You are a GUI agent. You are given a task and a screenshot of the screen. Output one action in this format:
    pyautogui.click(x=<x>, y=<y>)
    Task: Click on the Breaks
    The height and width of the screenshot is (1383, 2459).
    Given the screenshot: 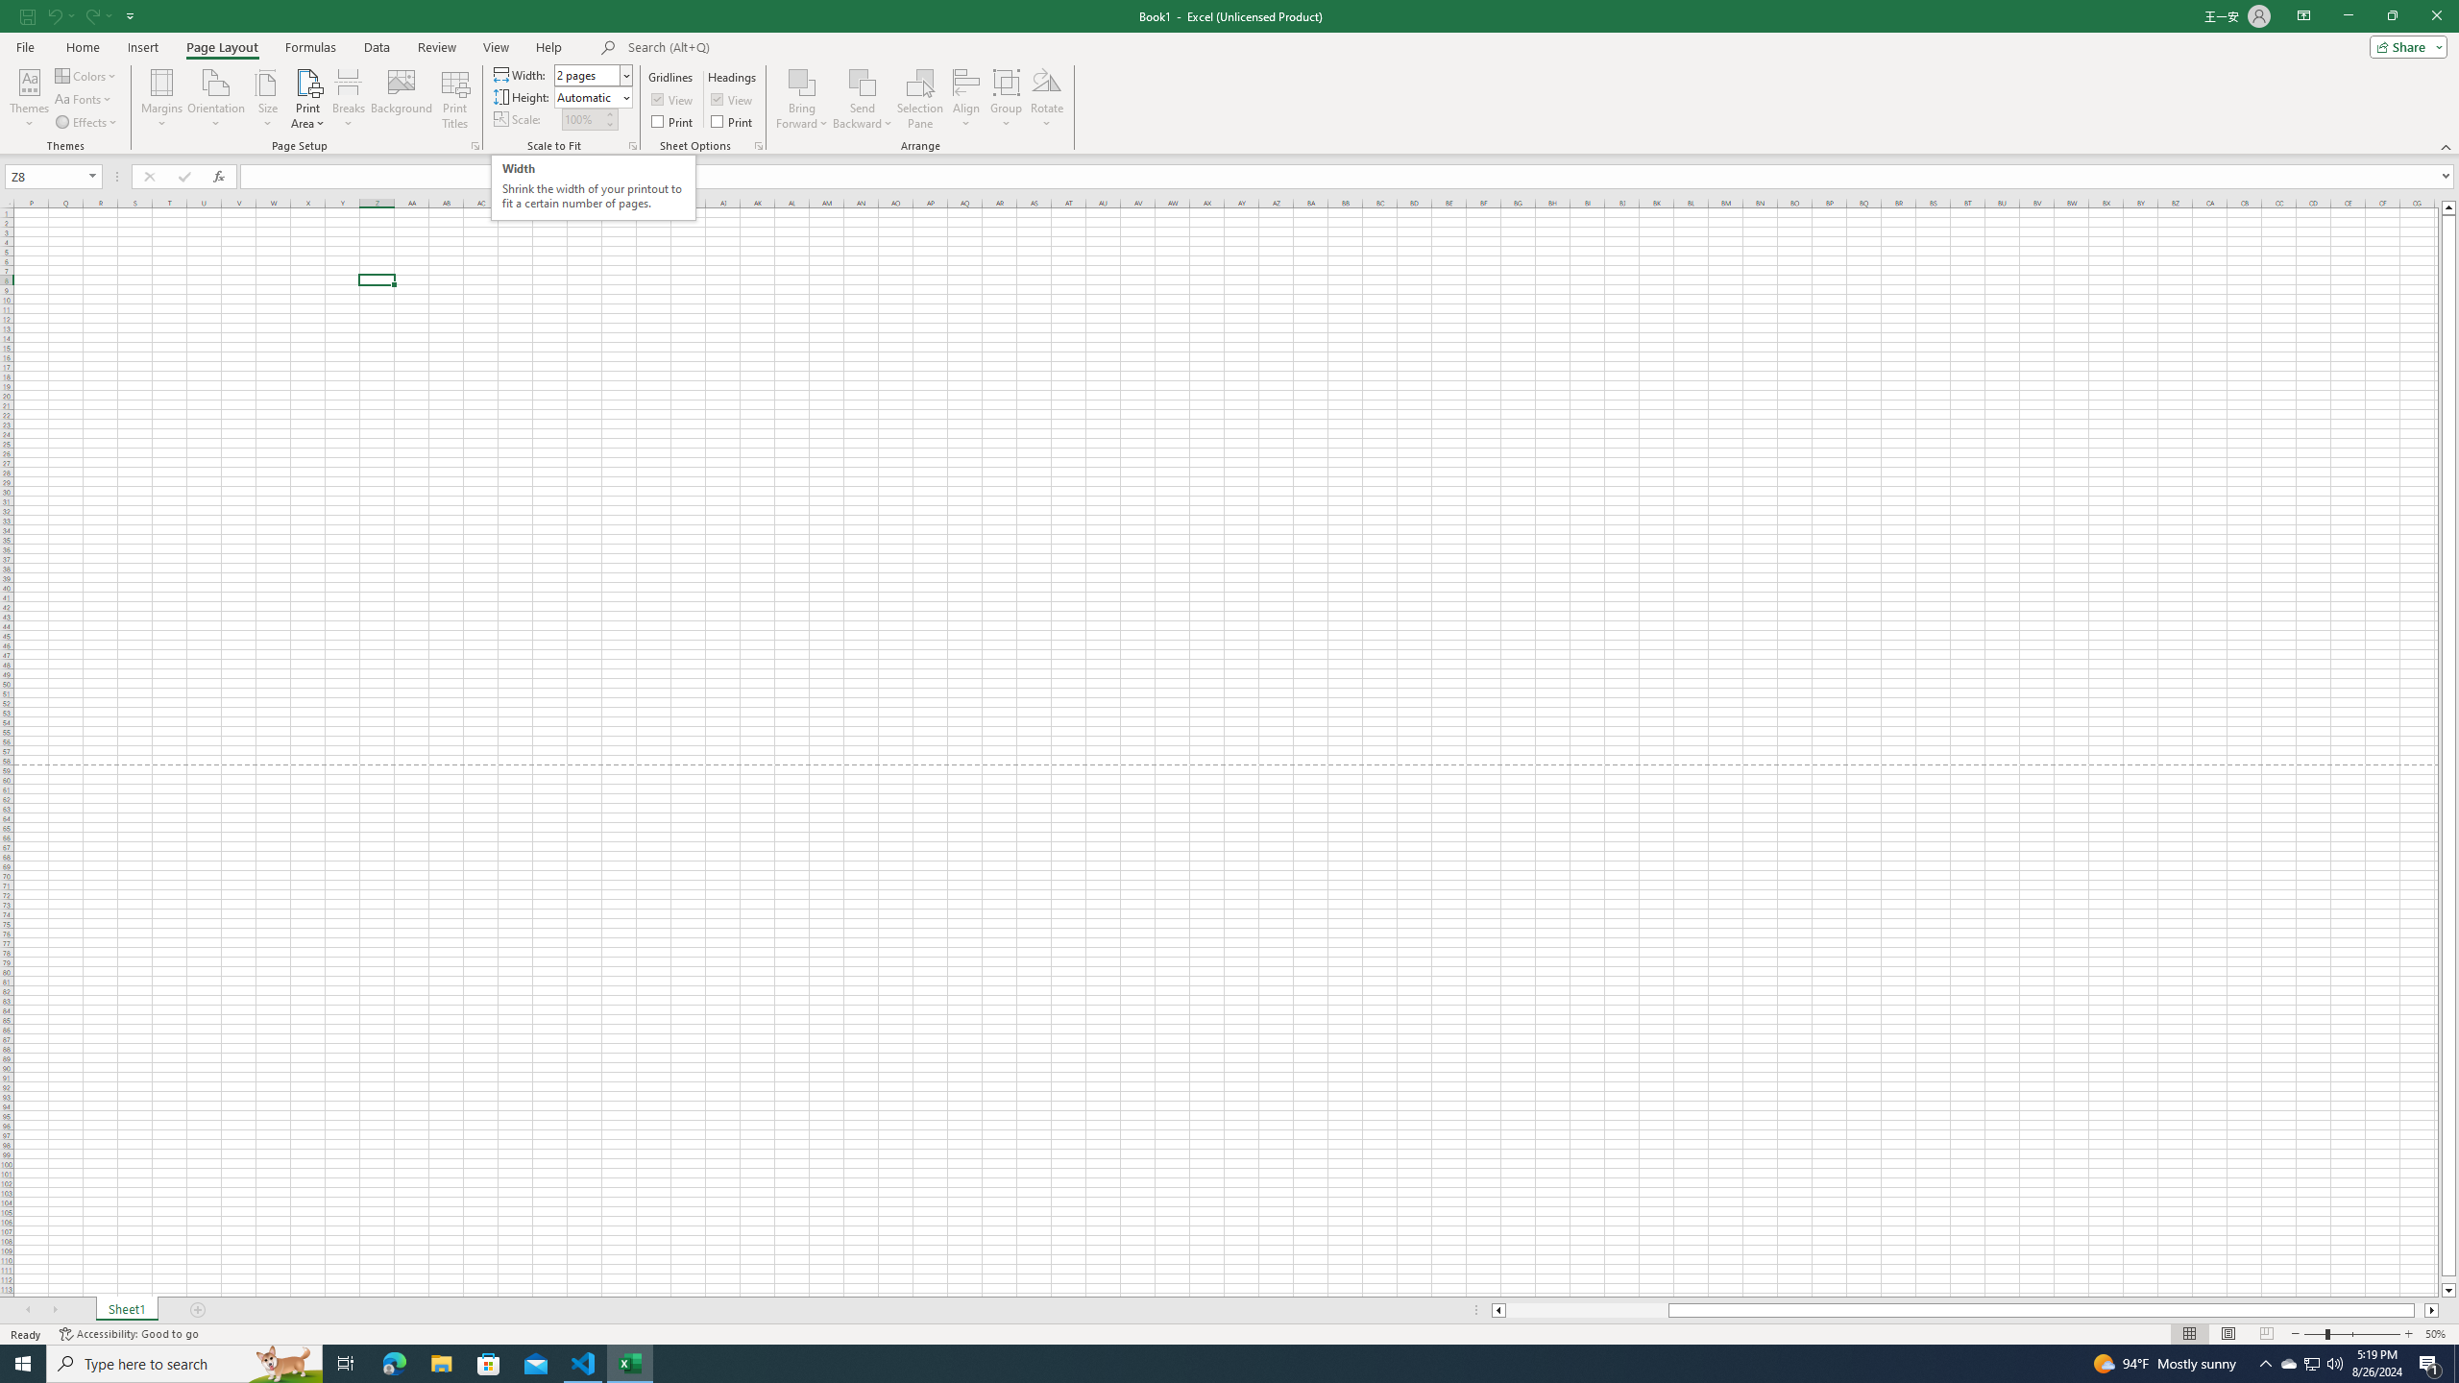 What is the action you would take?
    pyautogui.click(x=350, y=99)
    